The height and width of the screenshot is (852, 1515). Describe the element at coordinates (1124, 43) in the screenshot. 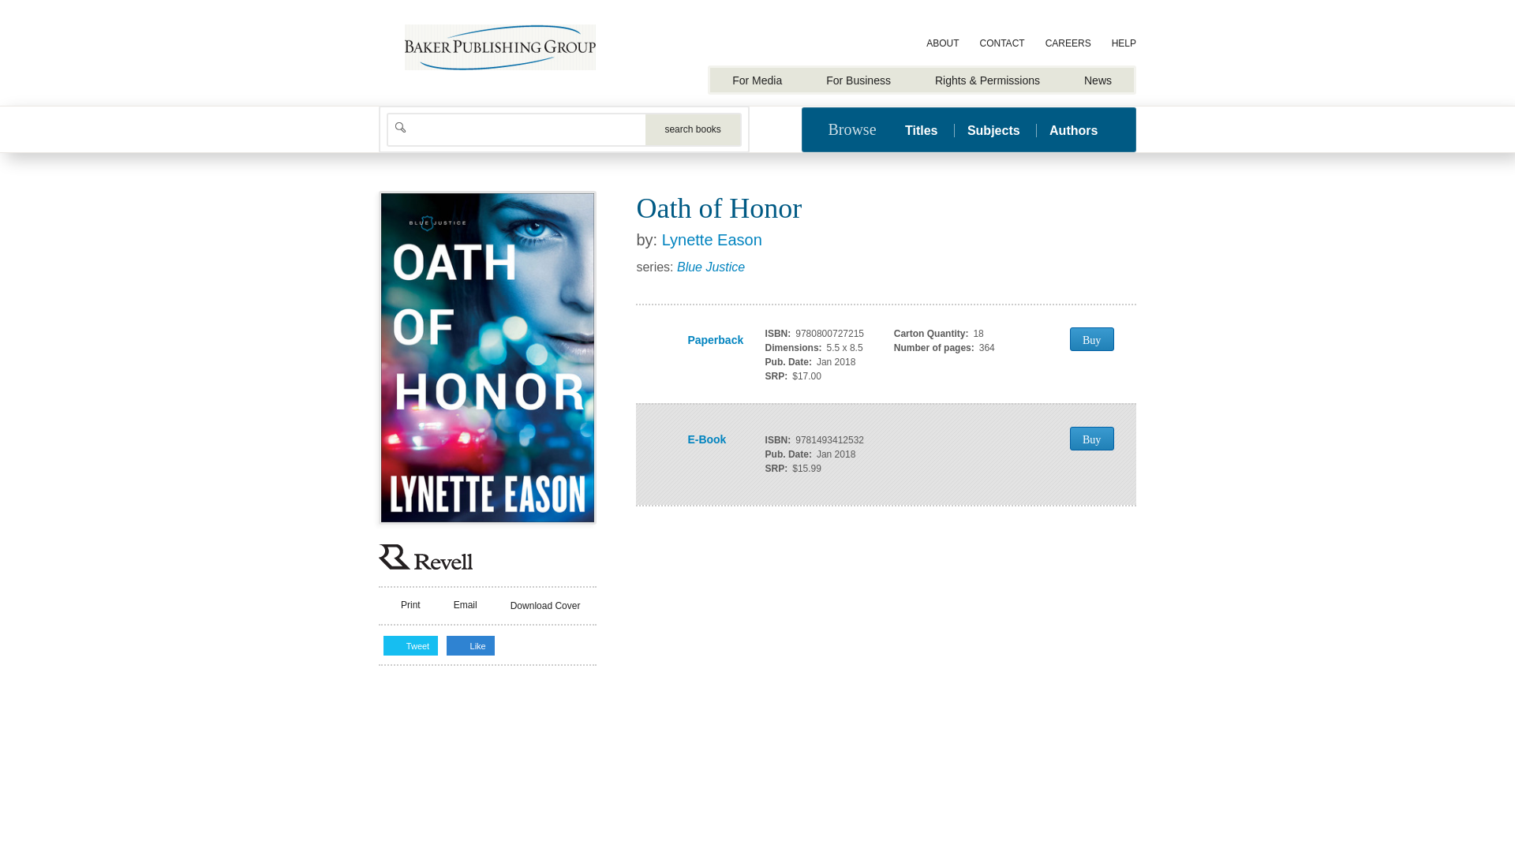

I see `HELP` at that location.